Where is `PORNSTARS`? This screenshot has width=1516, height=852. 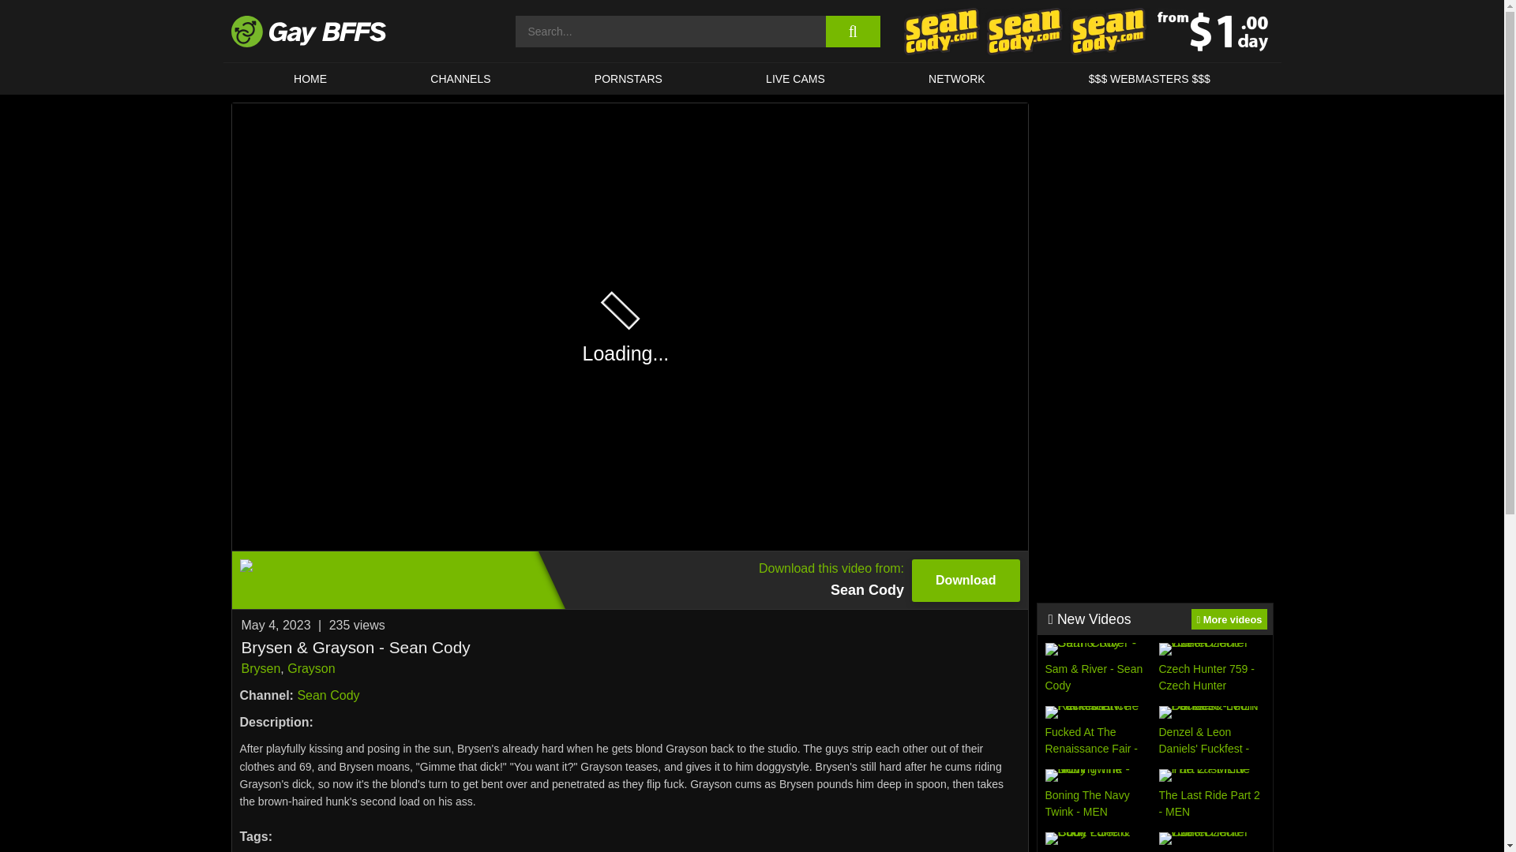
PORNSTARS is located at coordinates (629, 78).